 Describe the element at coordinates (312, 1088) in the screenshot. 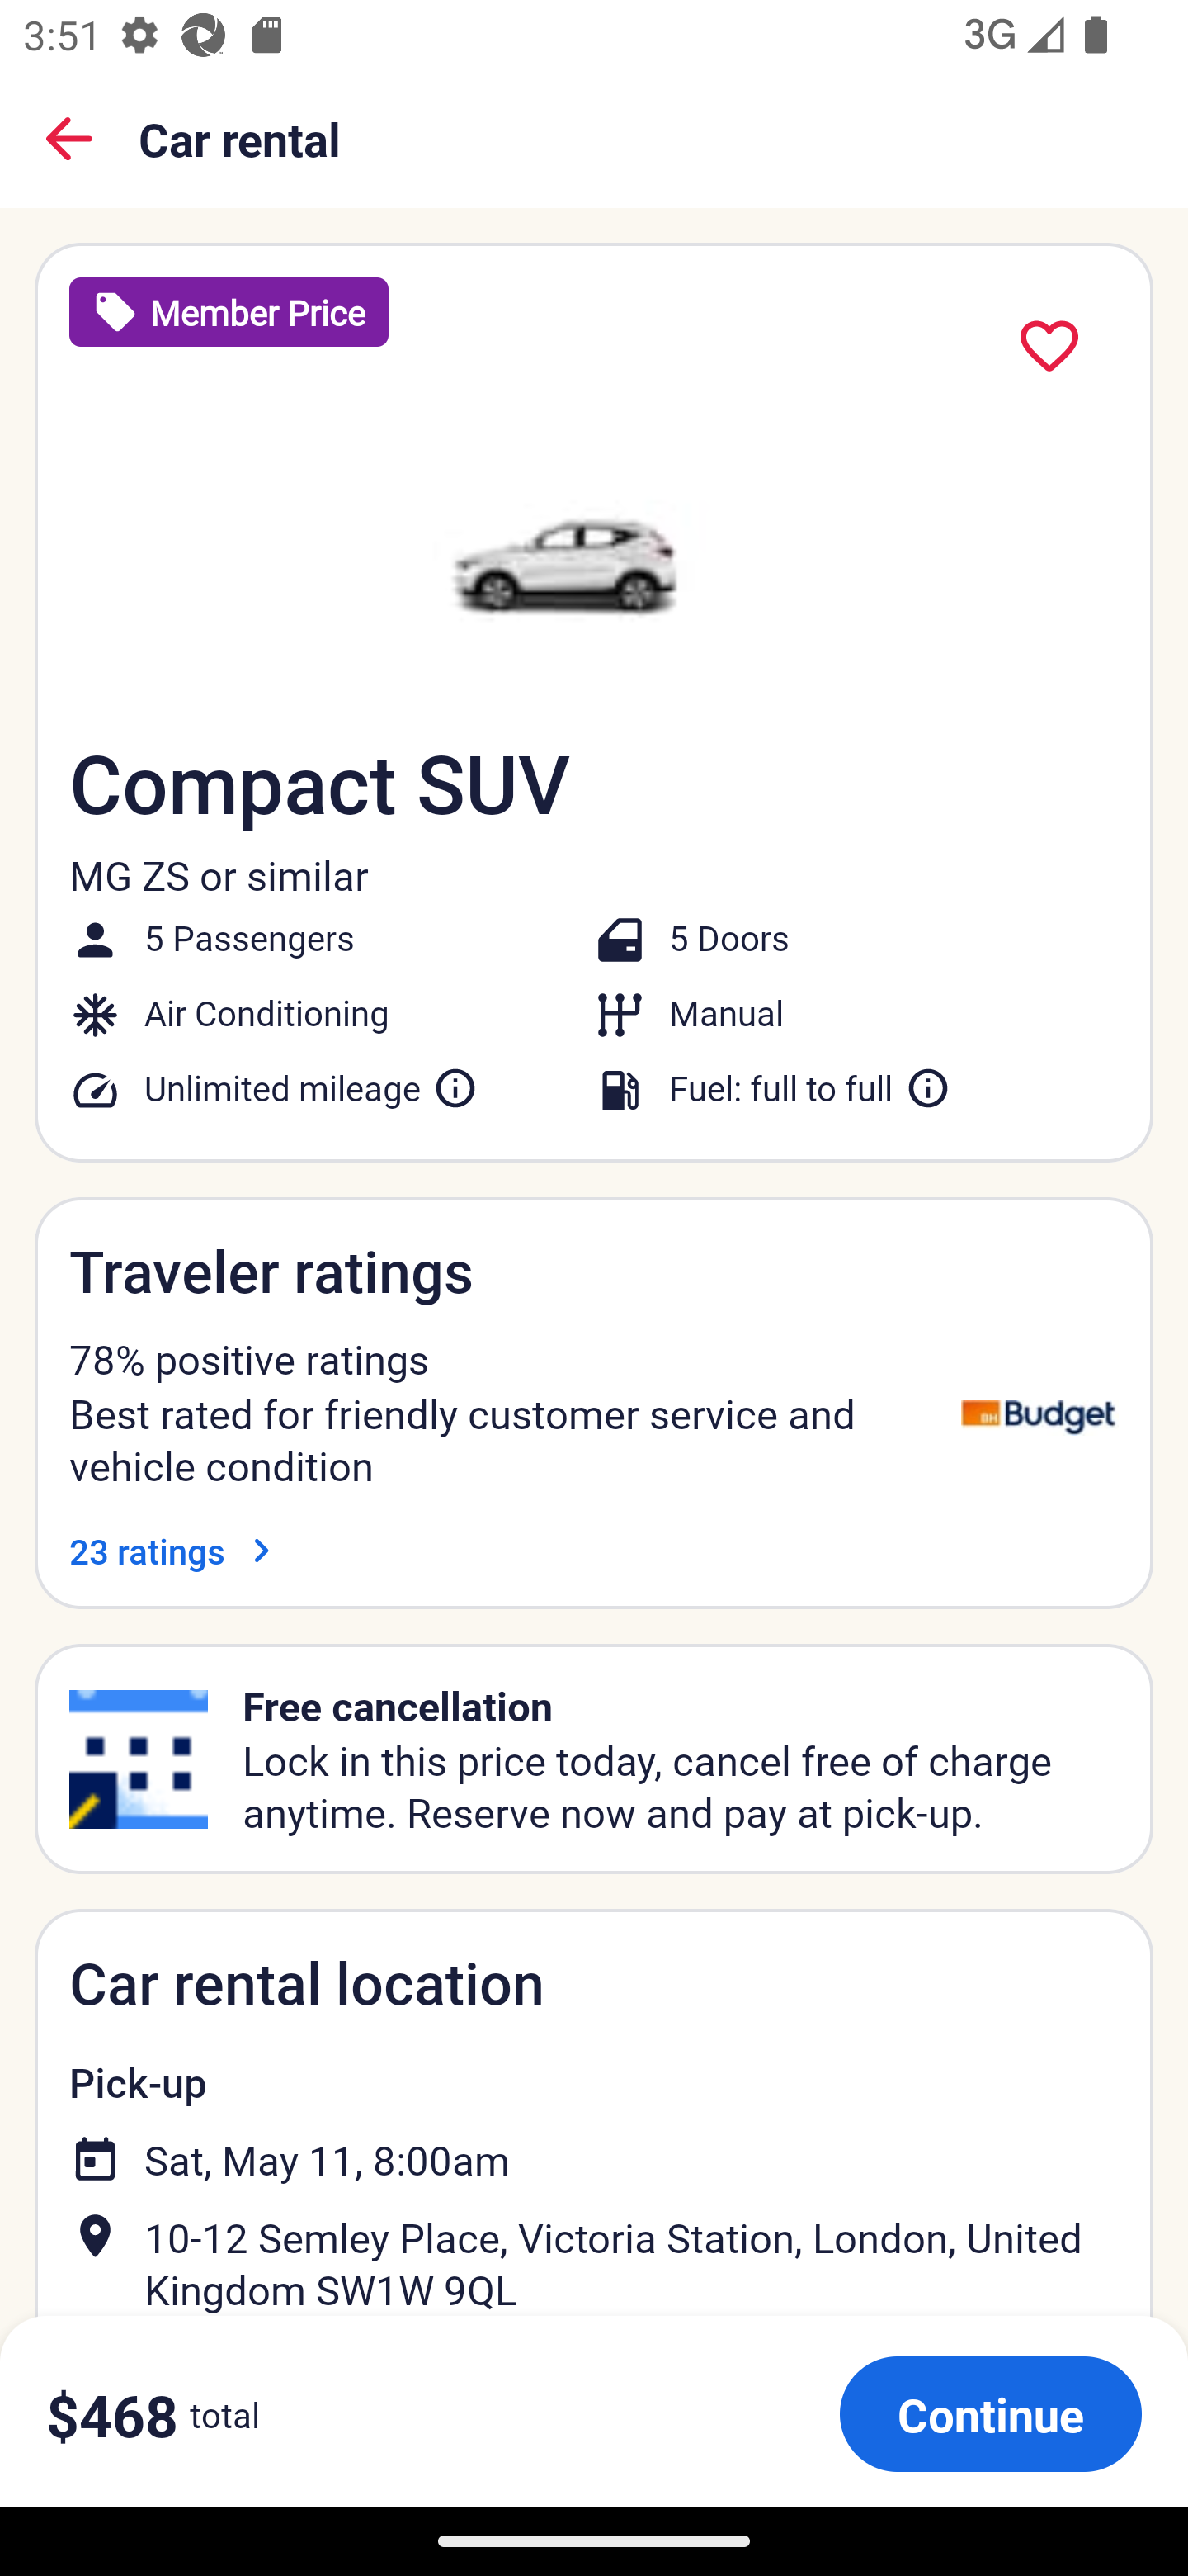

I see `Unlimited mileage` at that location.